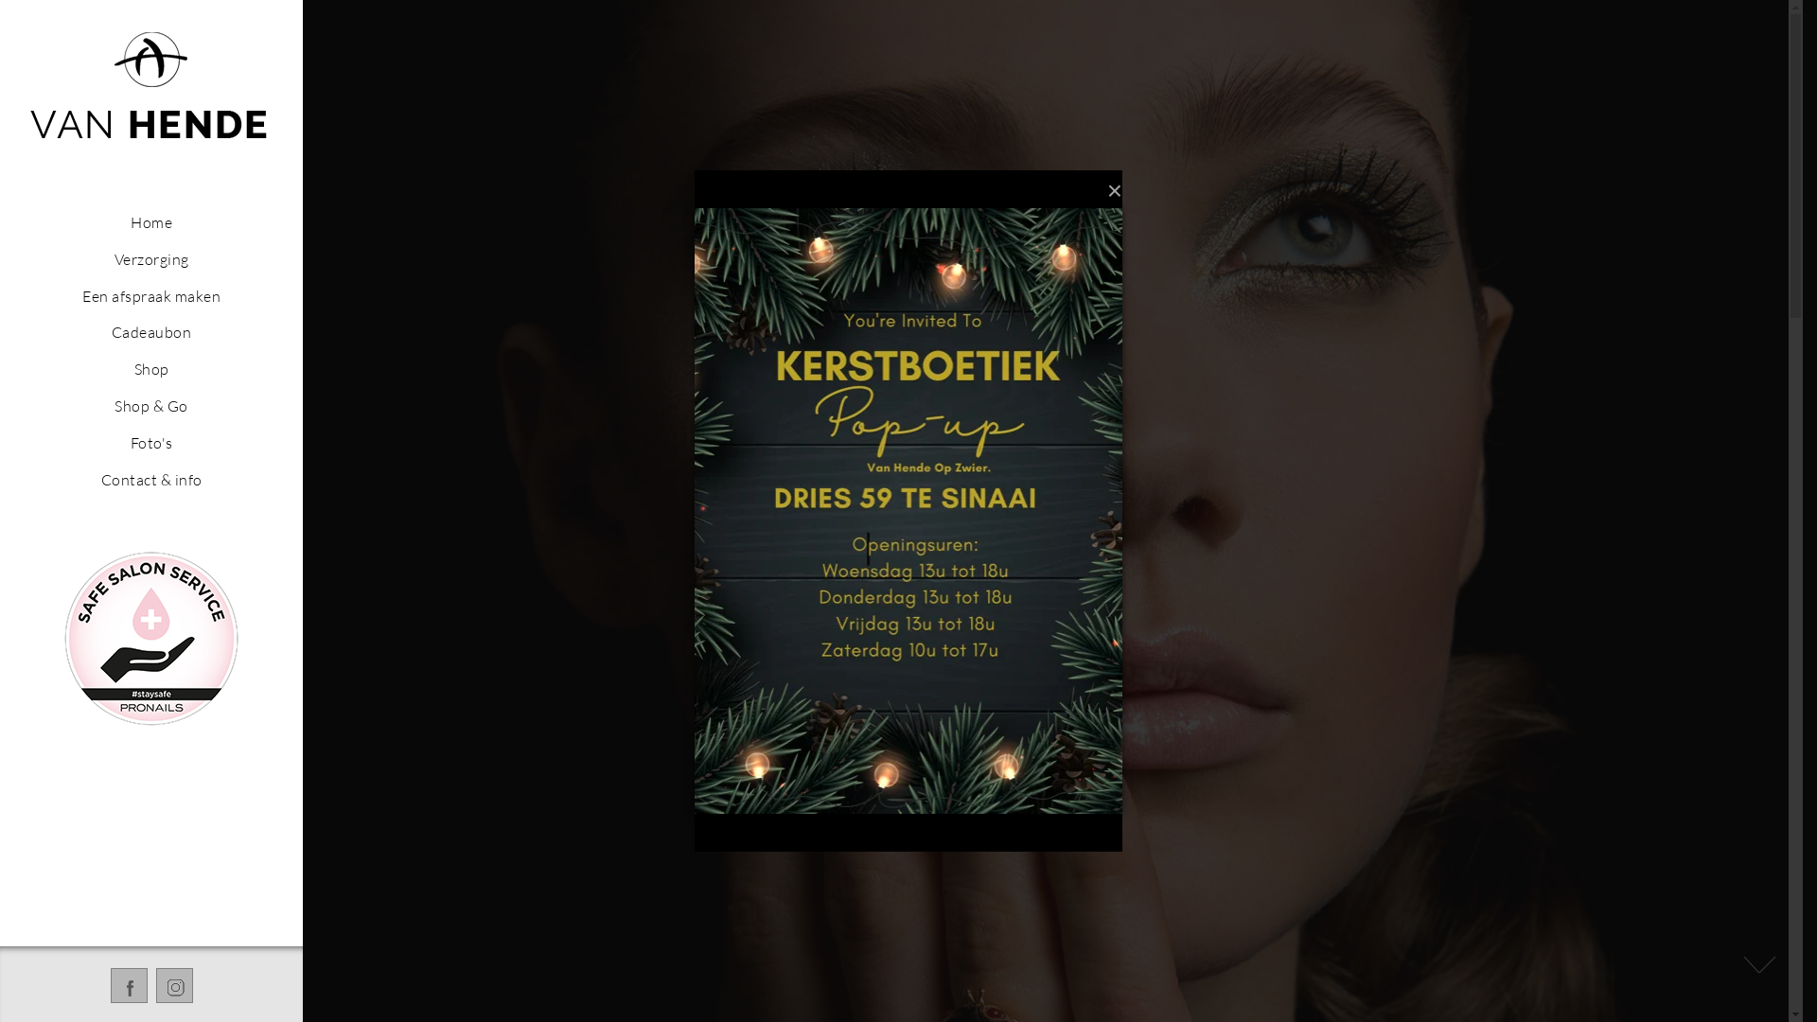 The width and height of the screenshot is (1817, 1022). Describe the element at coordinates (151, 296) in the screenshot. I see `Een afspraak maken` at that location.